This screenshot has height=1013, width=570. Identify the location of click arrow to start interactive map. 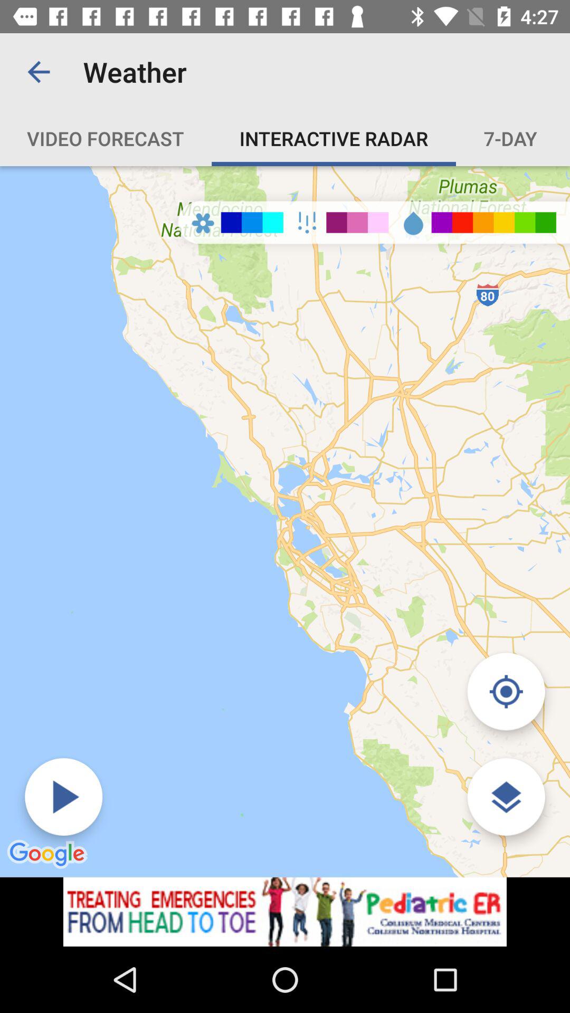
(63, 797).